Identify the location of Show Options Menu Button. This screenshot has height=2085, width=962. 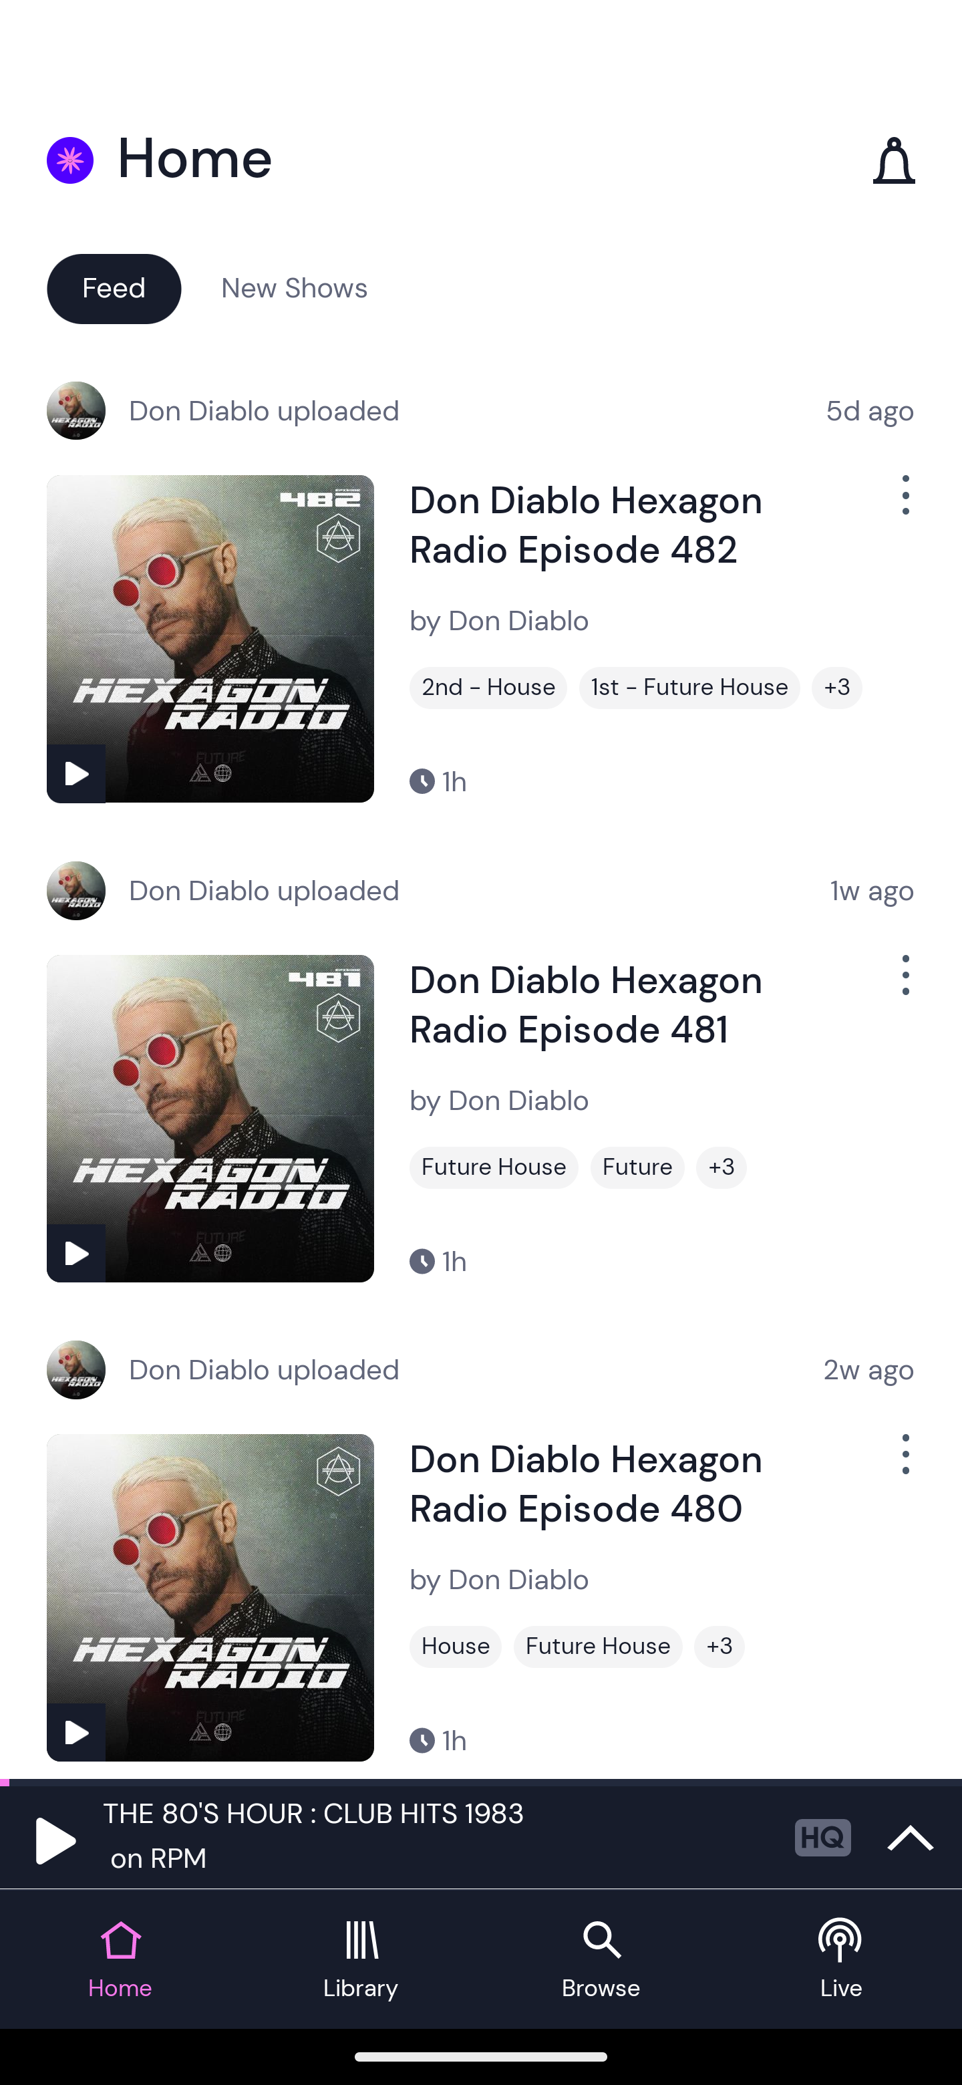
(903, 985).